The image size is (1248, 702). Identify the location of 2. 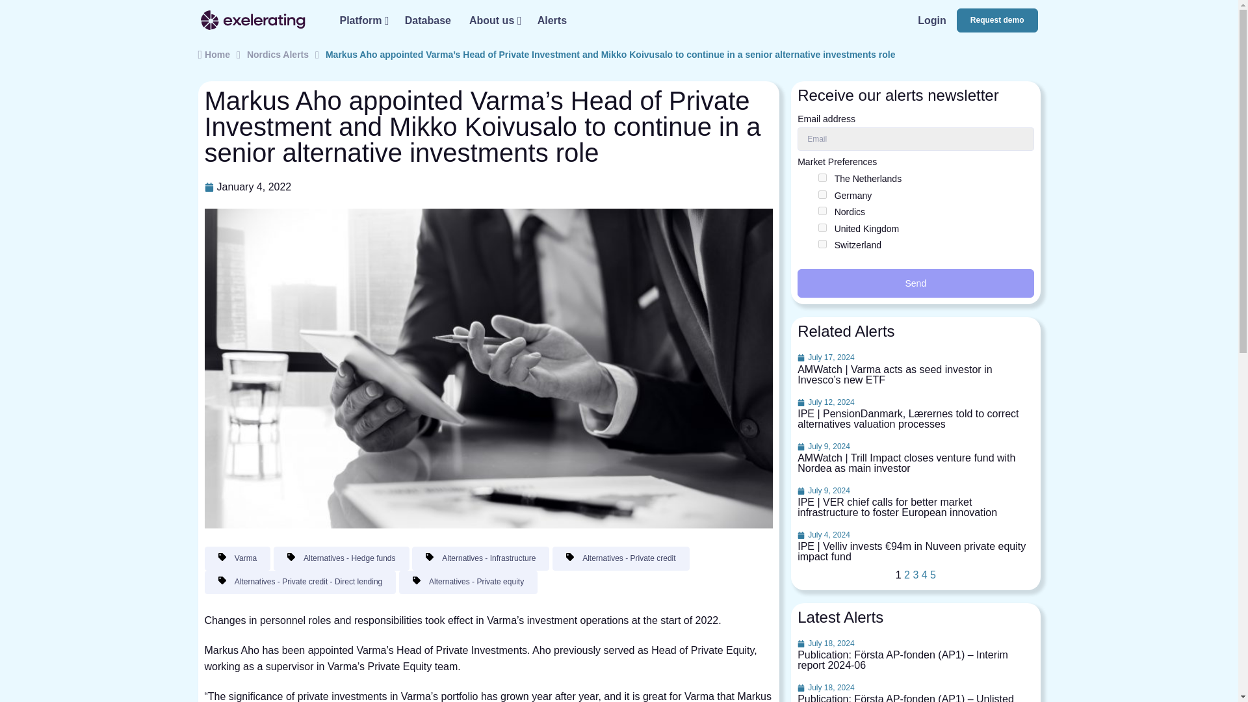
(906, 575).